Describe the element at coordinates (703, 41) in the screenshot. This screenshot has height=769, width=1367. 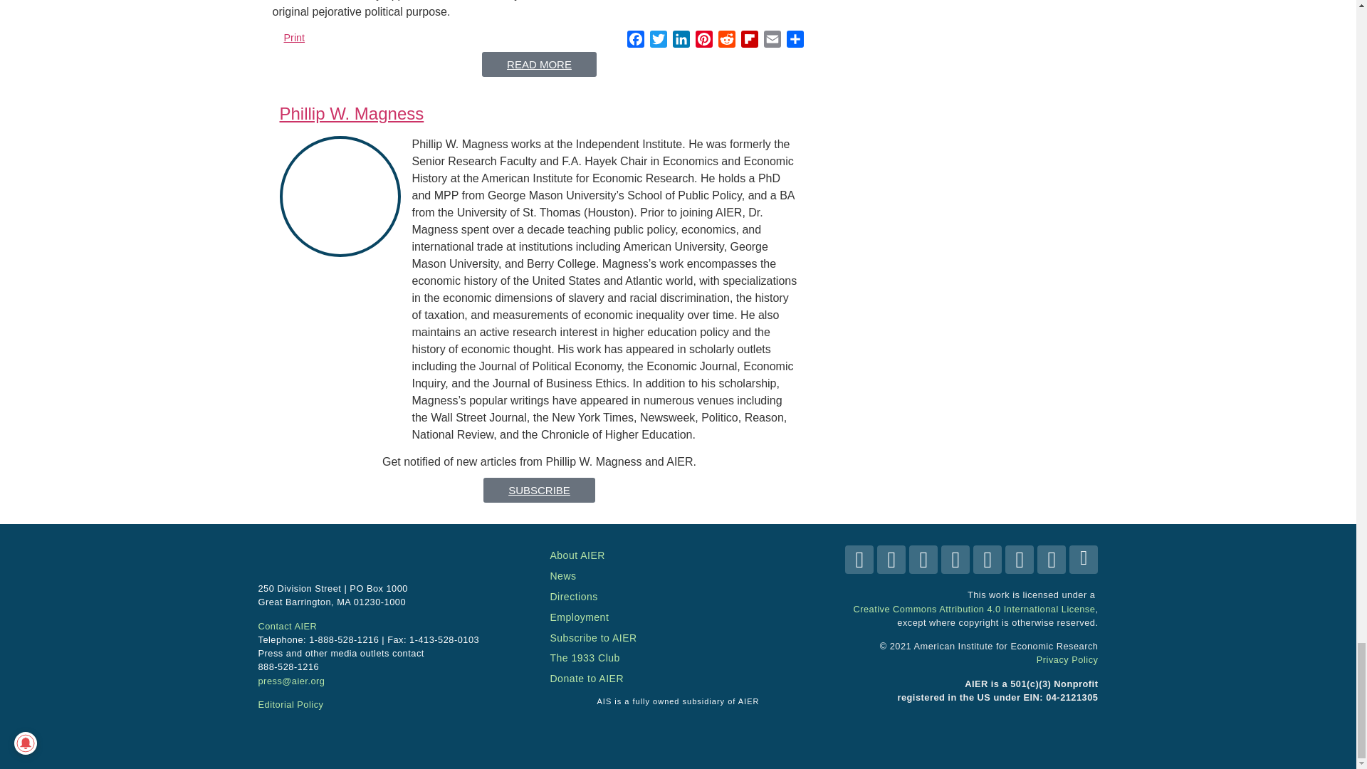
I see `Pinterest` at that location.